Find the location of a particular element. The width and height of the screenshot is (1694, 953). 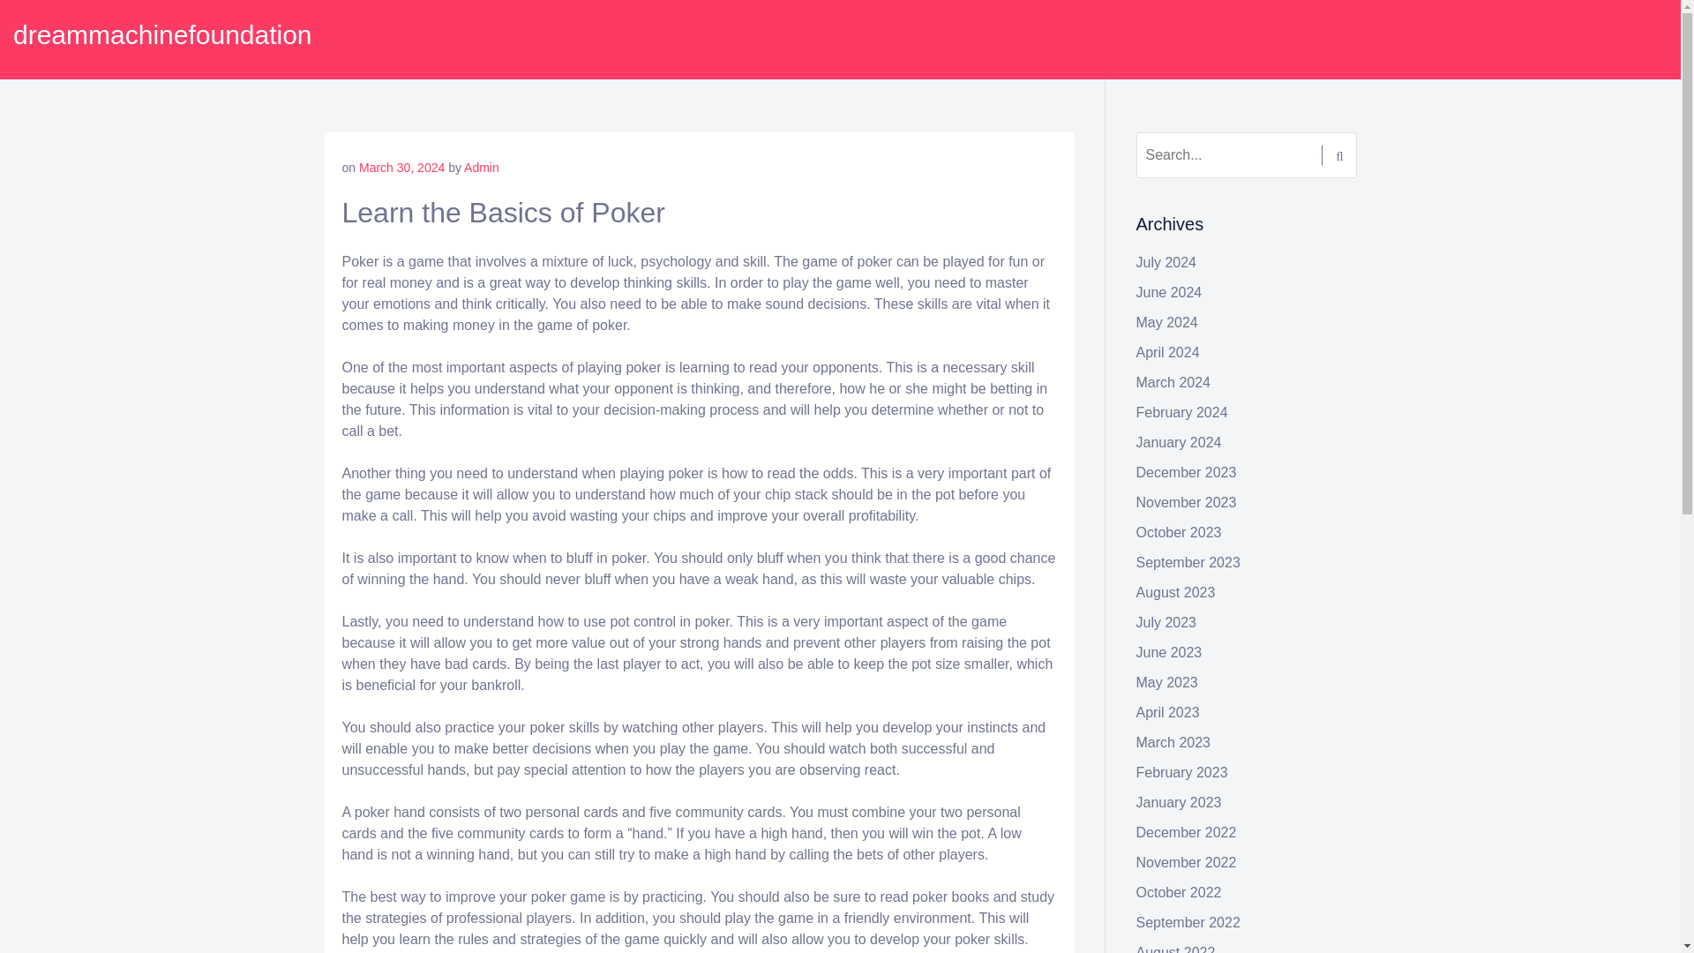

April 2024 is located at coordinates (1168, 352).